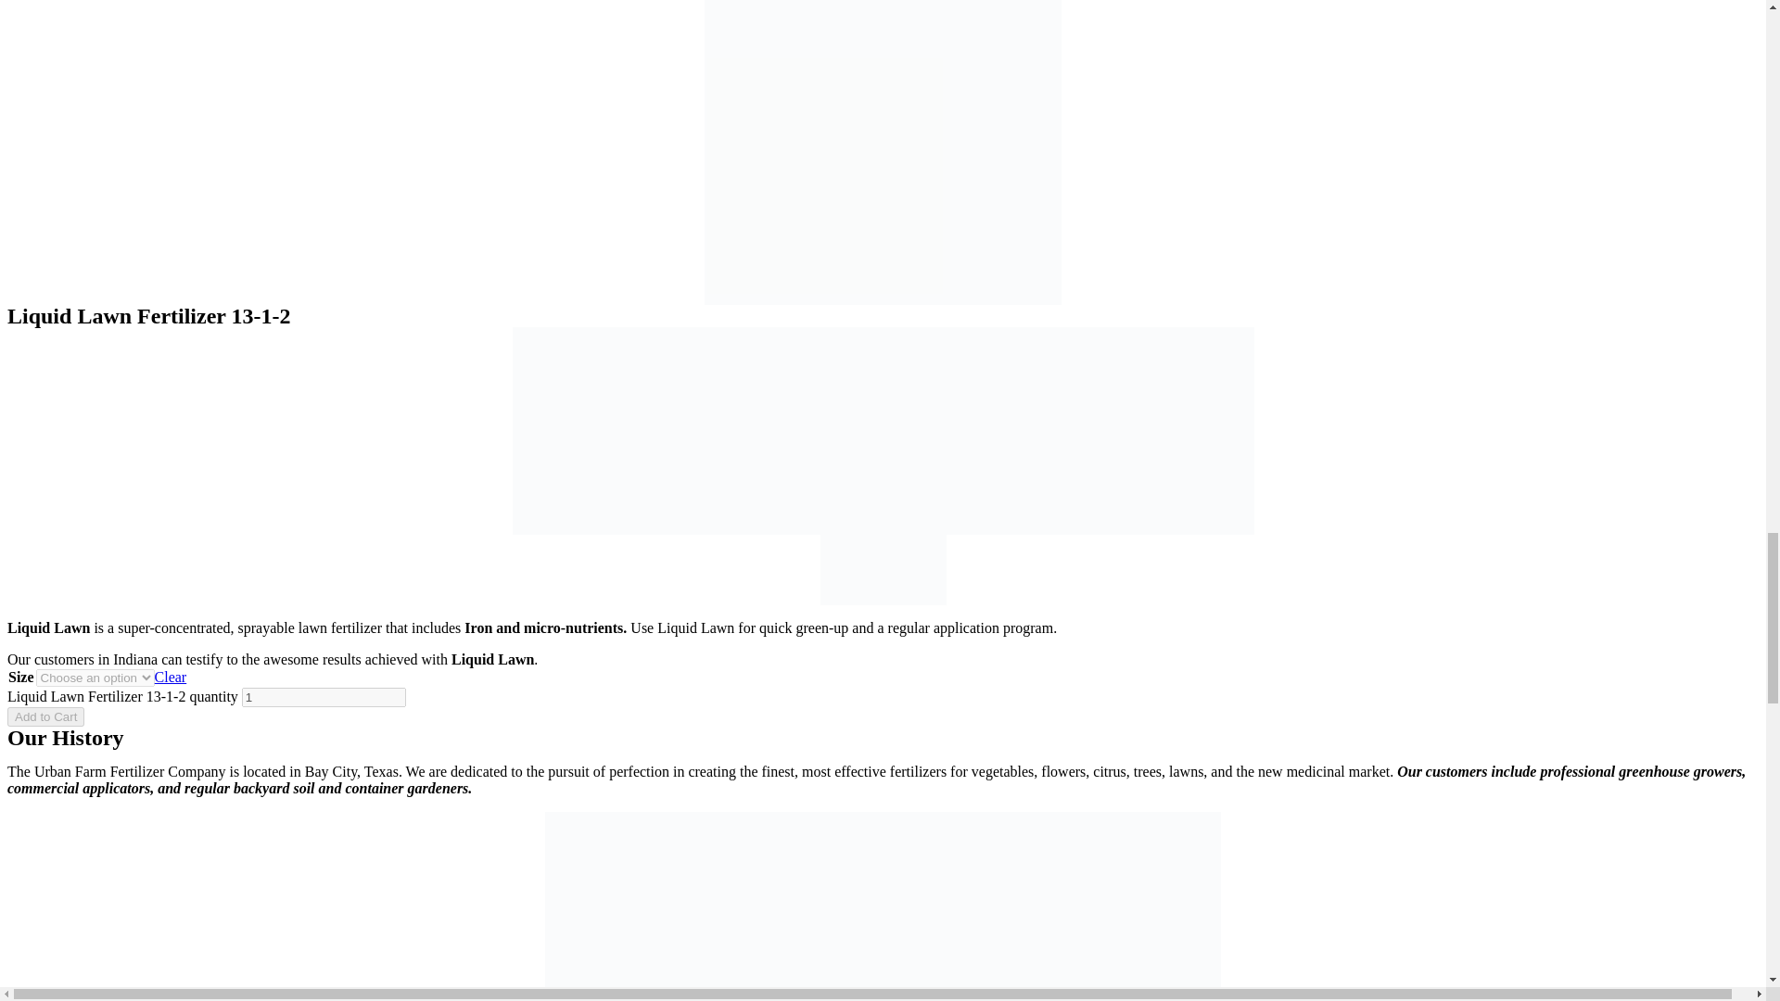 This screenshot has width=1780, height=1001. Describe the element at coordinates (171, 677) in the screenshot. I see `Clear` at that location.